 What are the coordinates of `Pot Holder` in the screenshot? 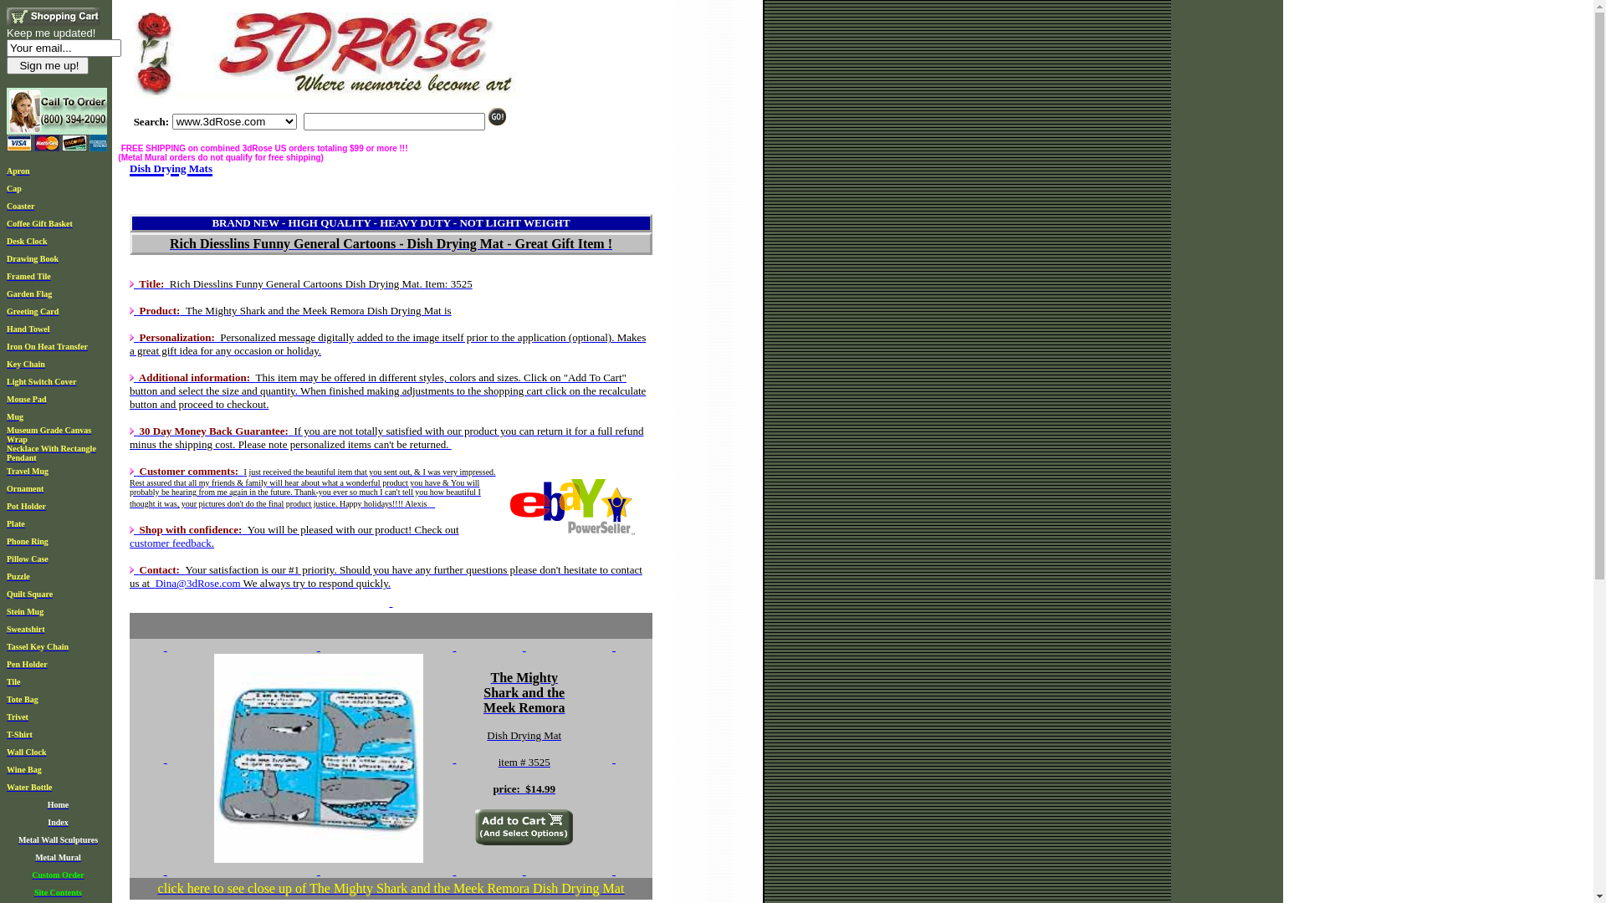 It's located at (27, 505).